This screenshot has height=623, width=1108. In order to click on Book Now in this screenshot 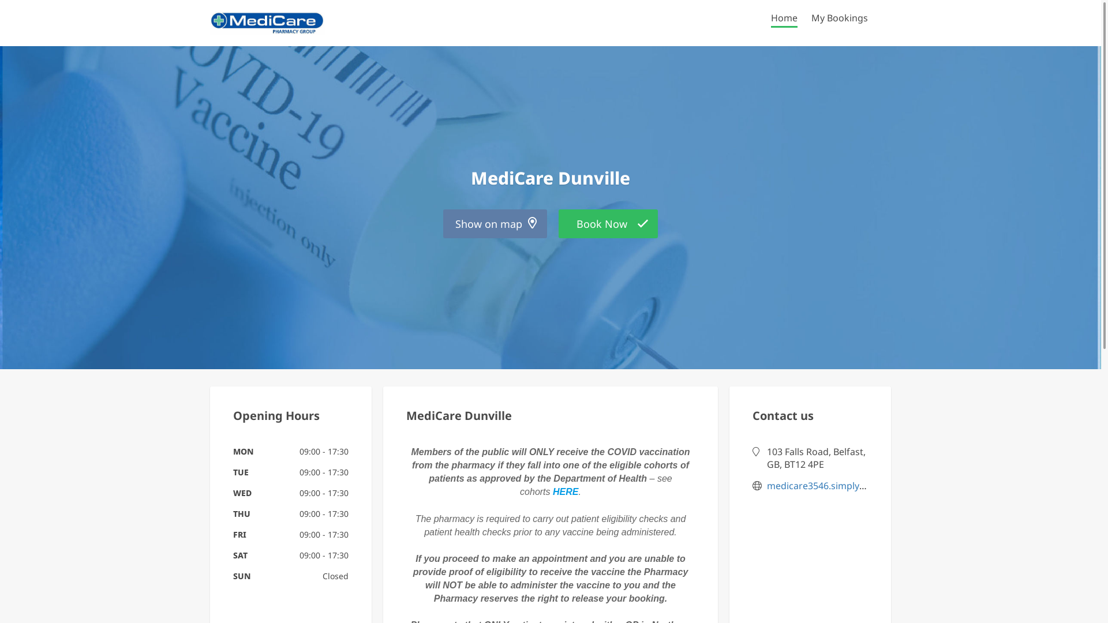, I will do `click(608, 224)`.